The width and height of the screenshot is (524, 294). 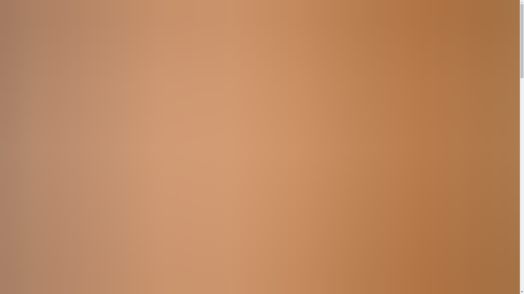 I want to click on Pitti Palace, so click(x=44, y=54).